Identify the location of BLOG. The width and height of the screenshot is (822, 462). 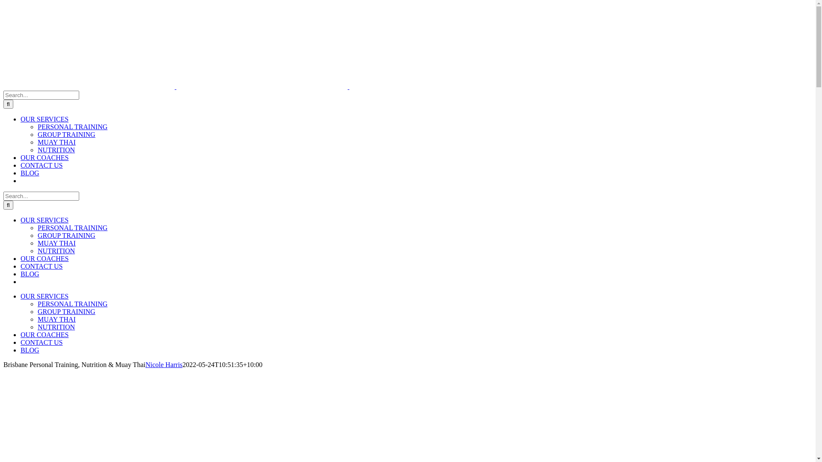
(30, 350).